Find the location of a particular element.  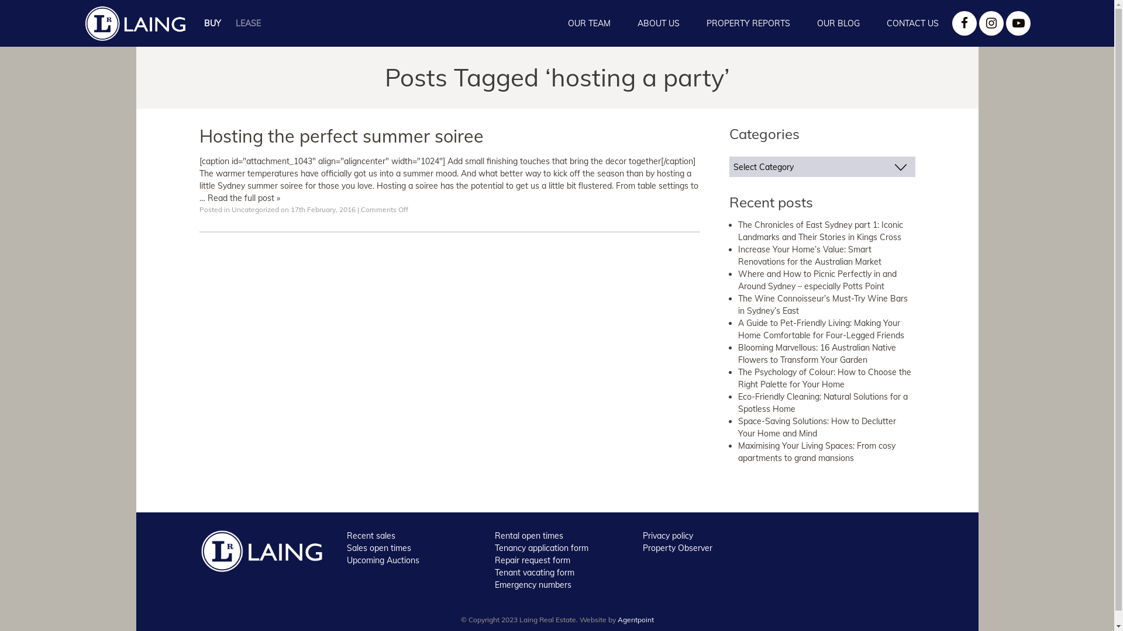

OUR BLOG is located at coordinates (839, 23).